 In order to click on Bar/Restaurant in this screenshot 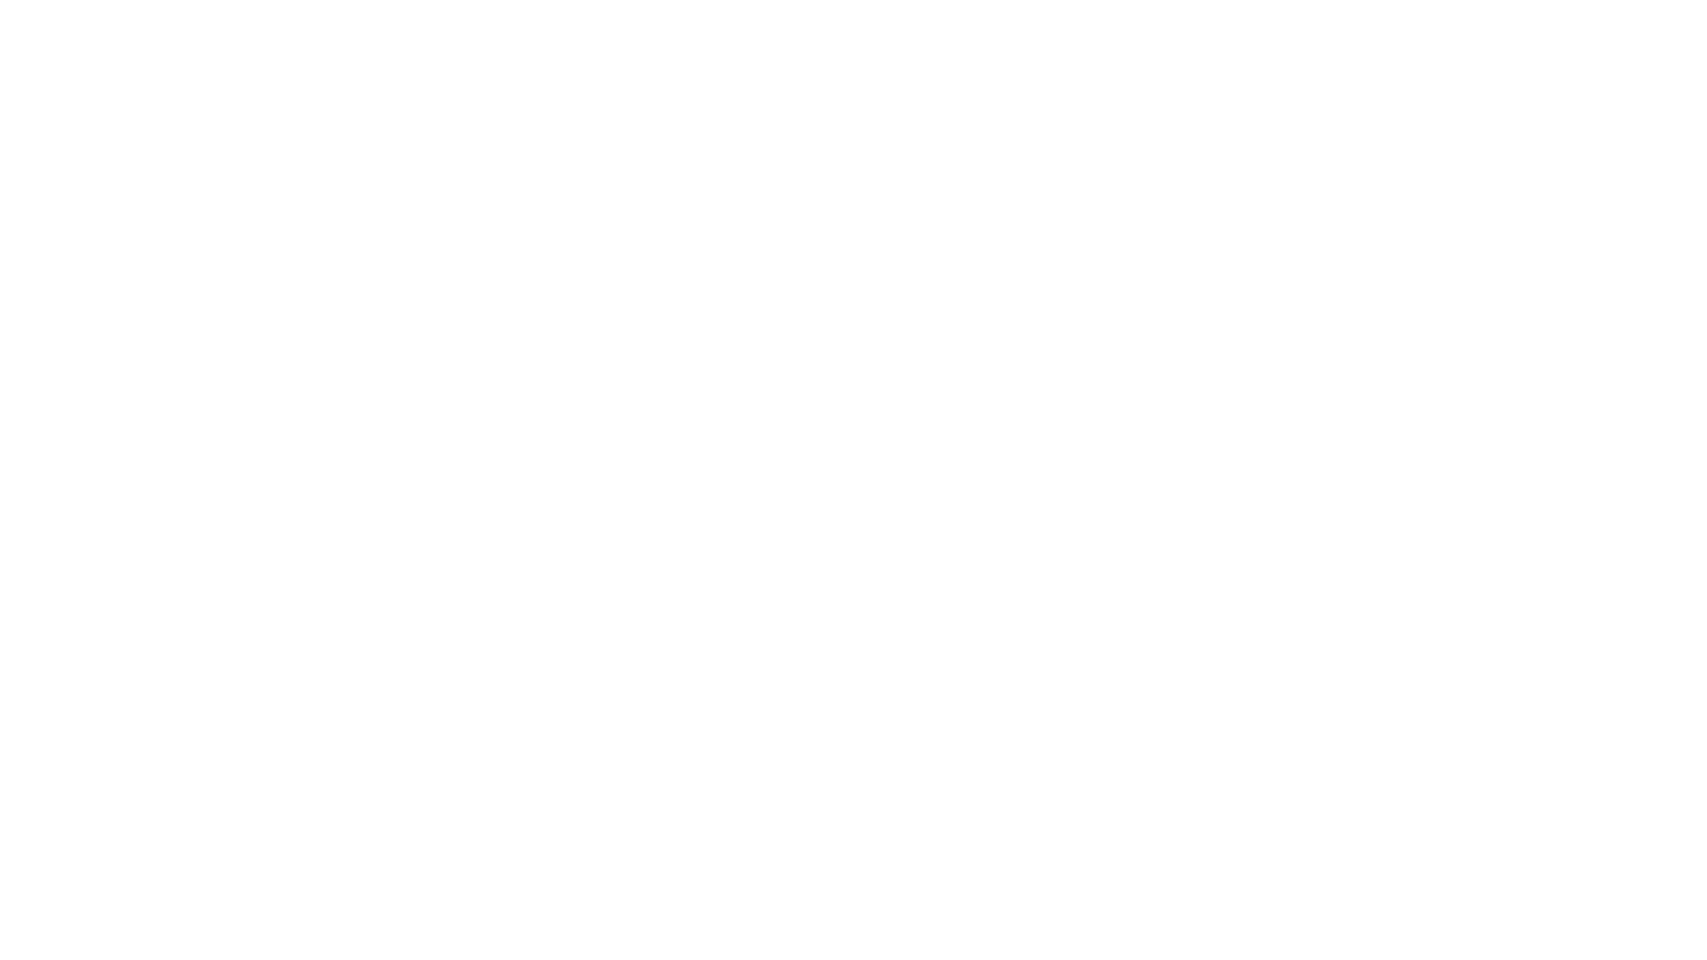, I will do `click(1597, 144)`.